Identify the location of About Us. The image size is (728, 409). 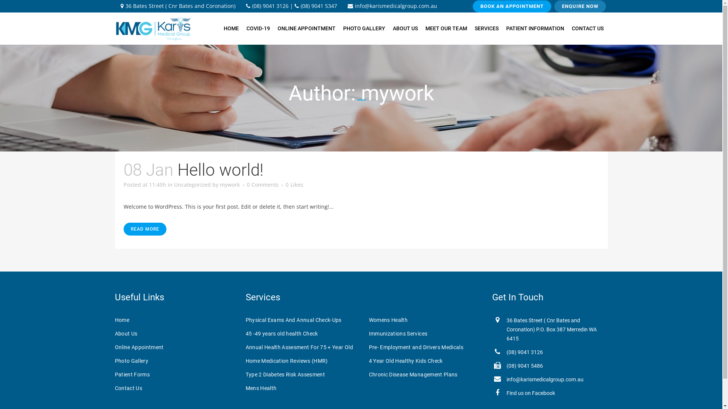
(173, 334).